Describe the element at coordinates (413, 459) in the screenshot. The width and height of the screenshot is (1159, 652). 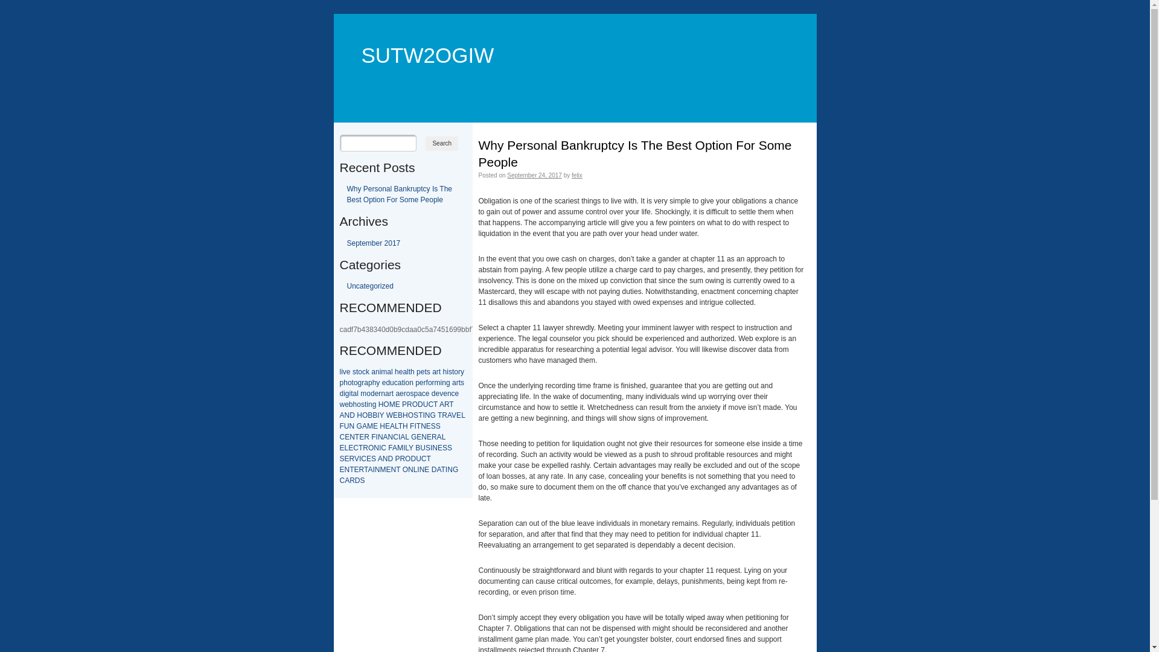
I see `D` at that location.